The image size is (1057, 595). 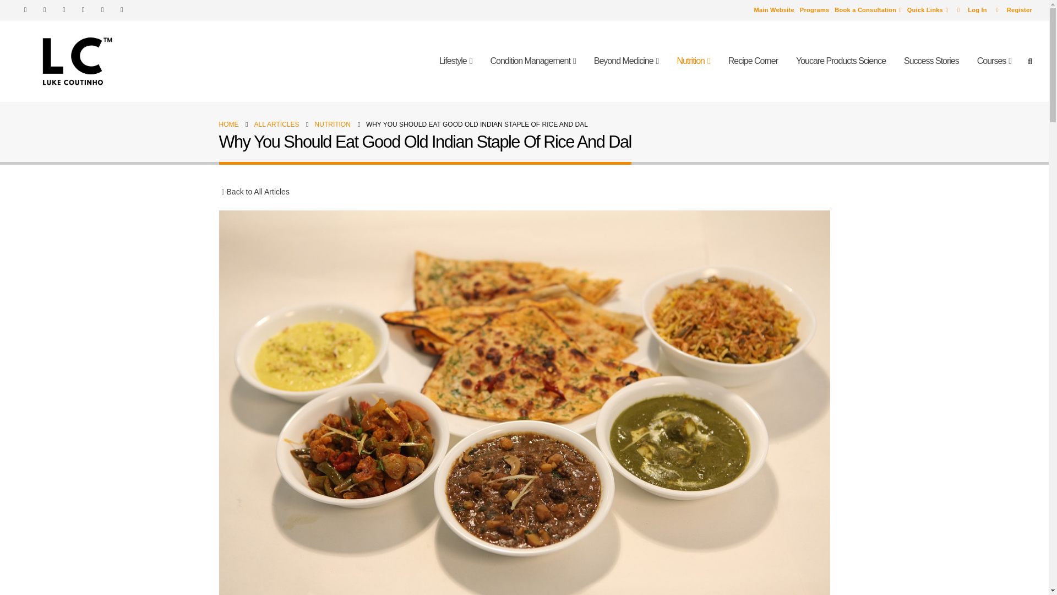 What do you see at coordinates (928, 10) in the screenshot?
I see `Quick Links` at bounding box center [928, 10].